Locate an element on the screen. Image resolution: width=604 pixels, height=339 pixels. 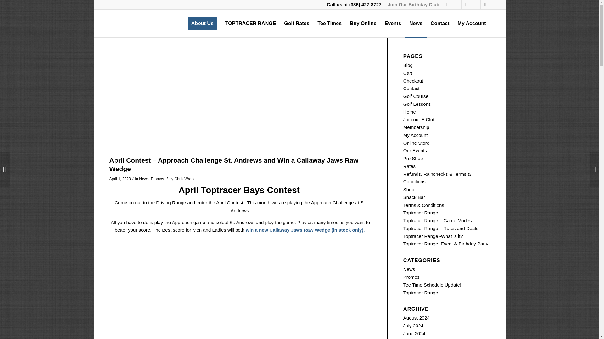
Chris Wrobel is located at coordinates (186, 179).